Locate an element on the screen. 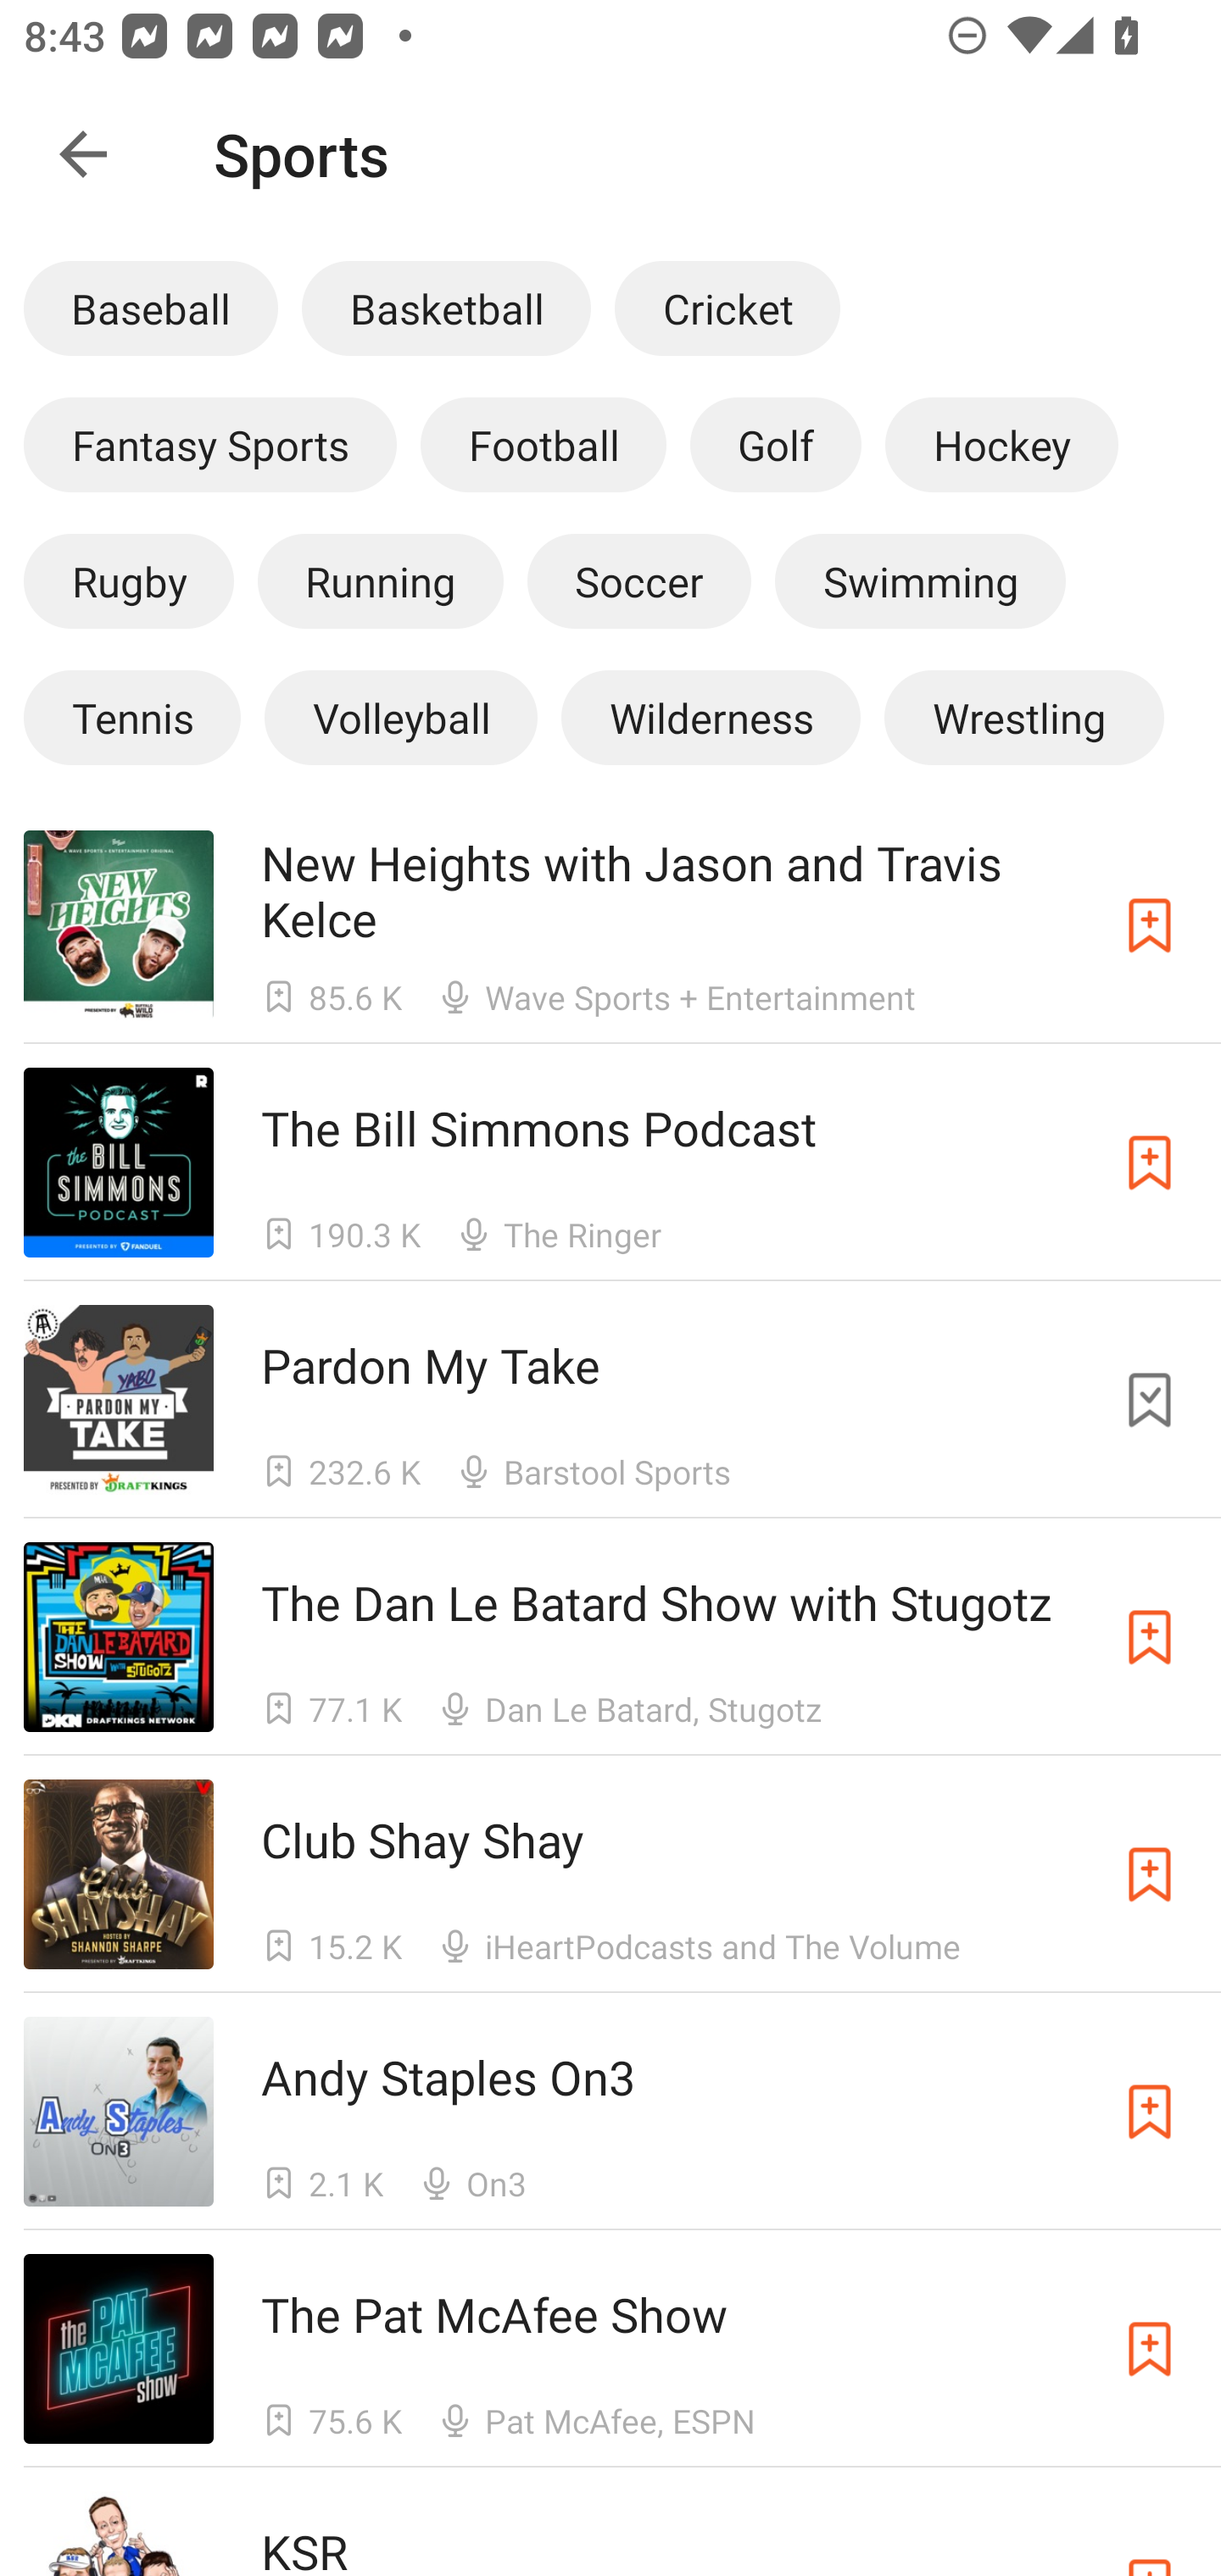 Image resolution: width=1221 pixels, height=2576 pixels. Baseball is located at coordinates (151, 308).